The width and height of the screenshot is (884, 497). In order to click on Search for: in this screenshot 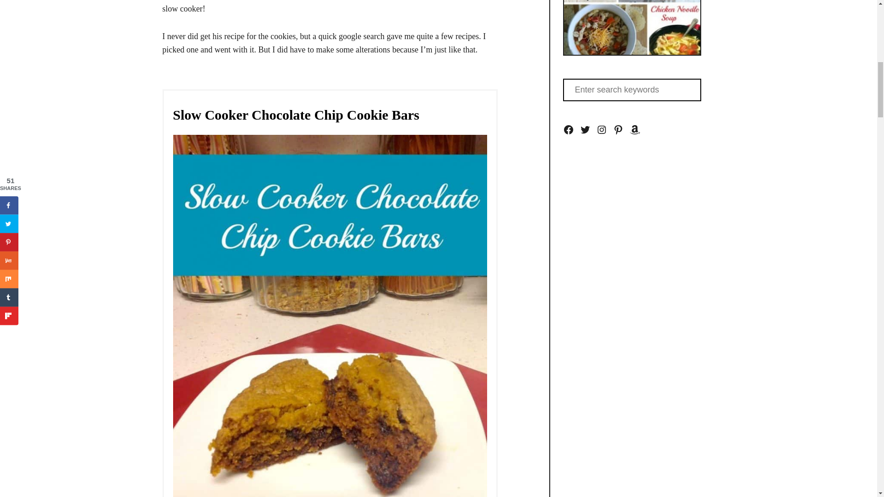, I will do `click(632, 90)`.